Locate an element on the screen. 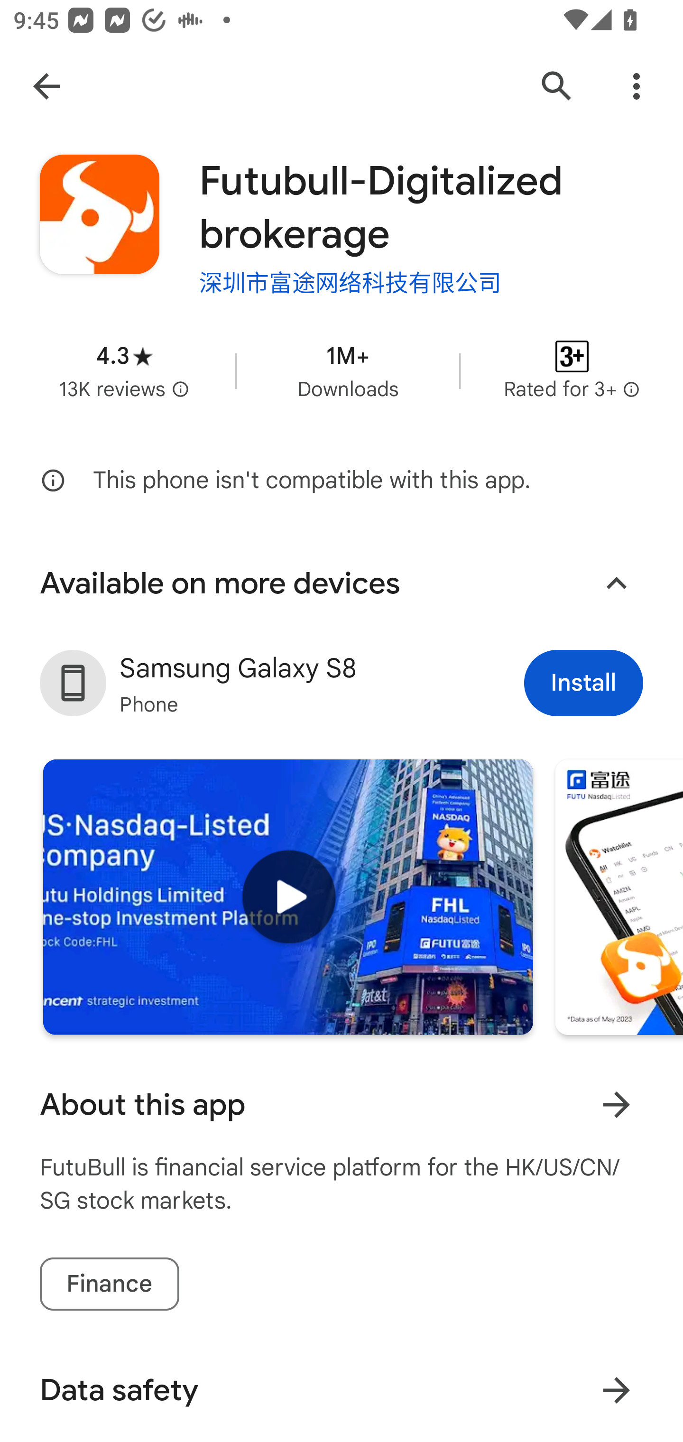  深圳市富途网络科技有限公司 is located at coordinates (350, 281).